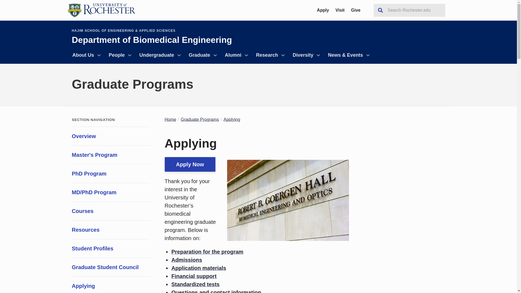 The height and width of the screenshot is (293, 521). I want to click on University of Rochester, so click(101, 10).